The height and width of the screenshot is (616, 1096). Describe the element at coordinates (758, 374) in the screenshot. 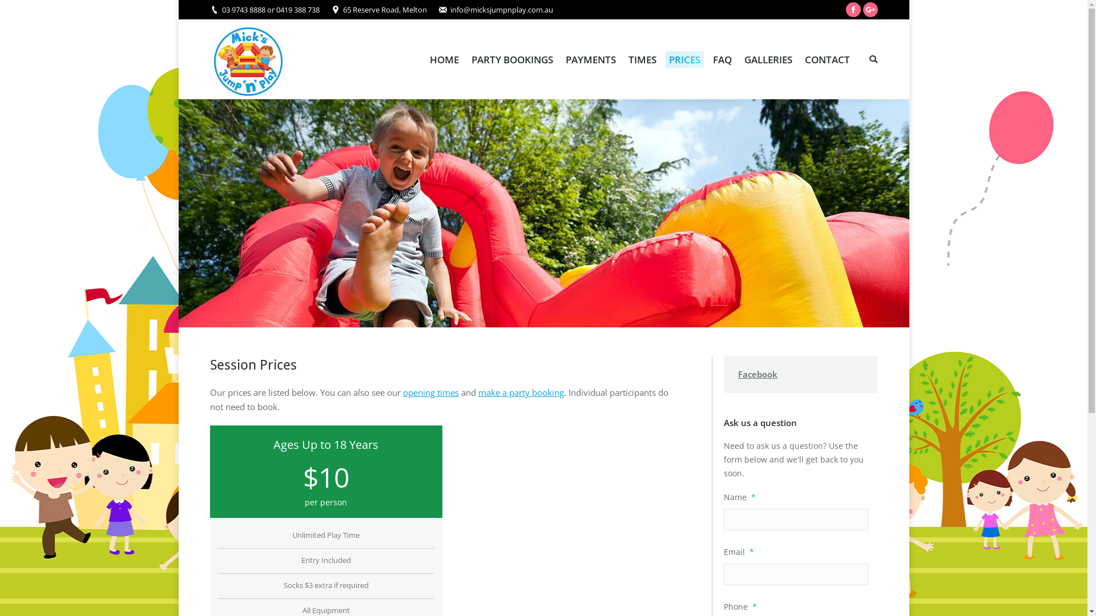

I see `Facebook` at that location.